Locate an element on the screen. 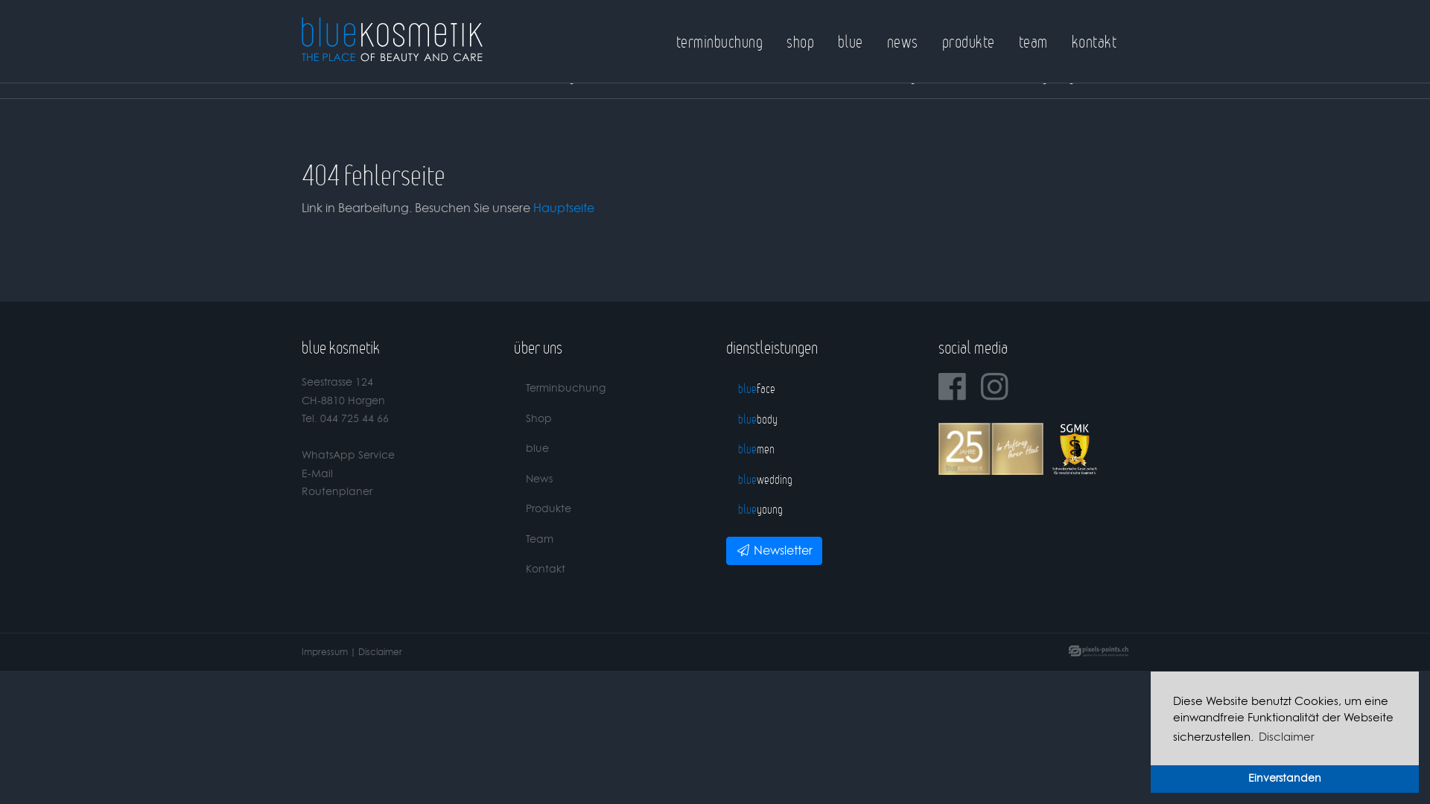  Kontakt is located at coordinates (609, 570).